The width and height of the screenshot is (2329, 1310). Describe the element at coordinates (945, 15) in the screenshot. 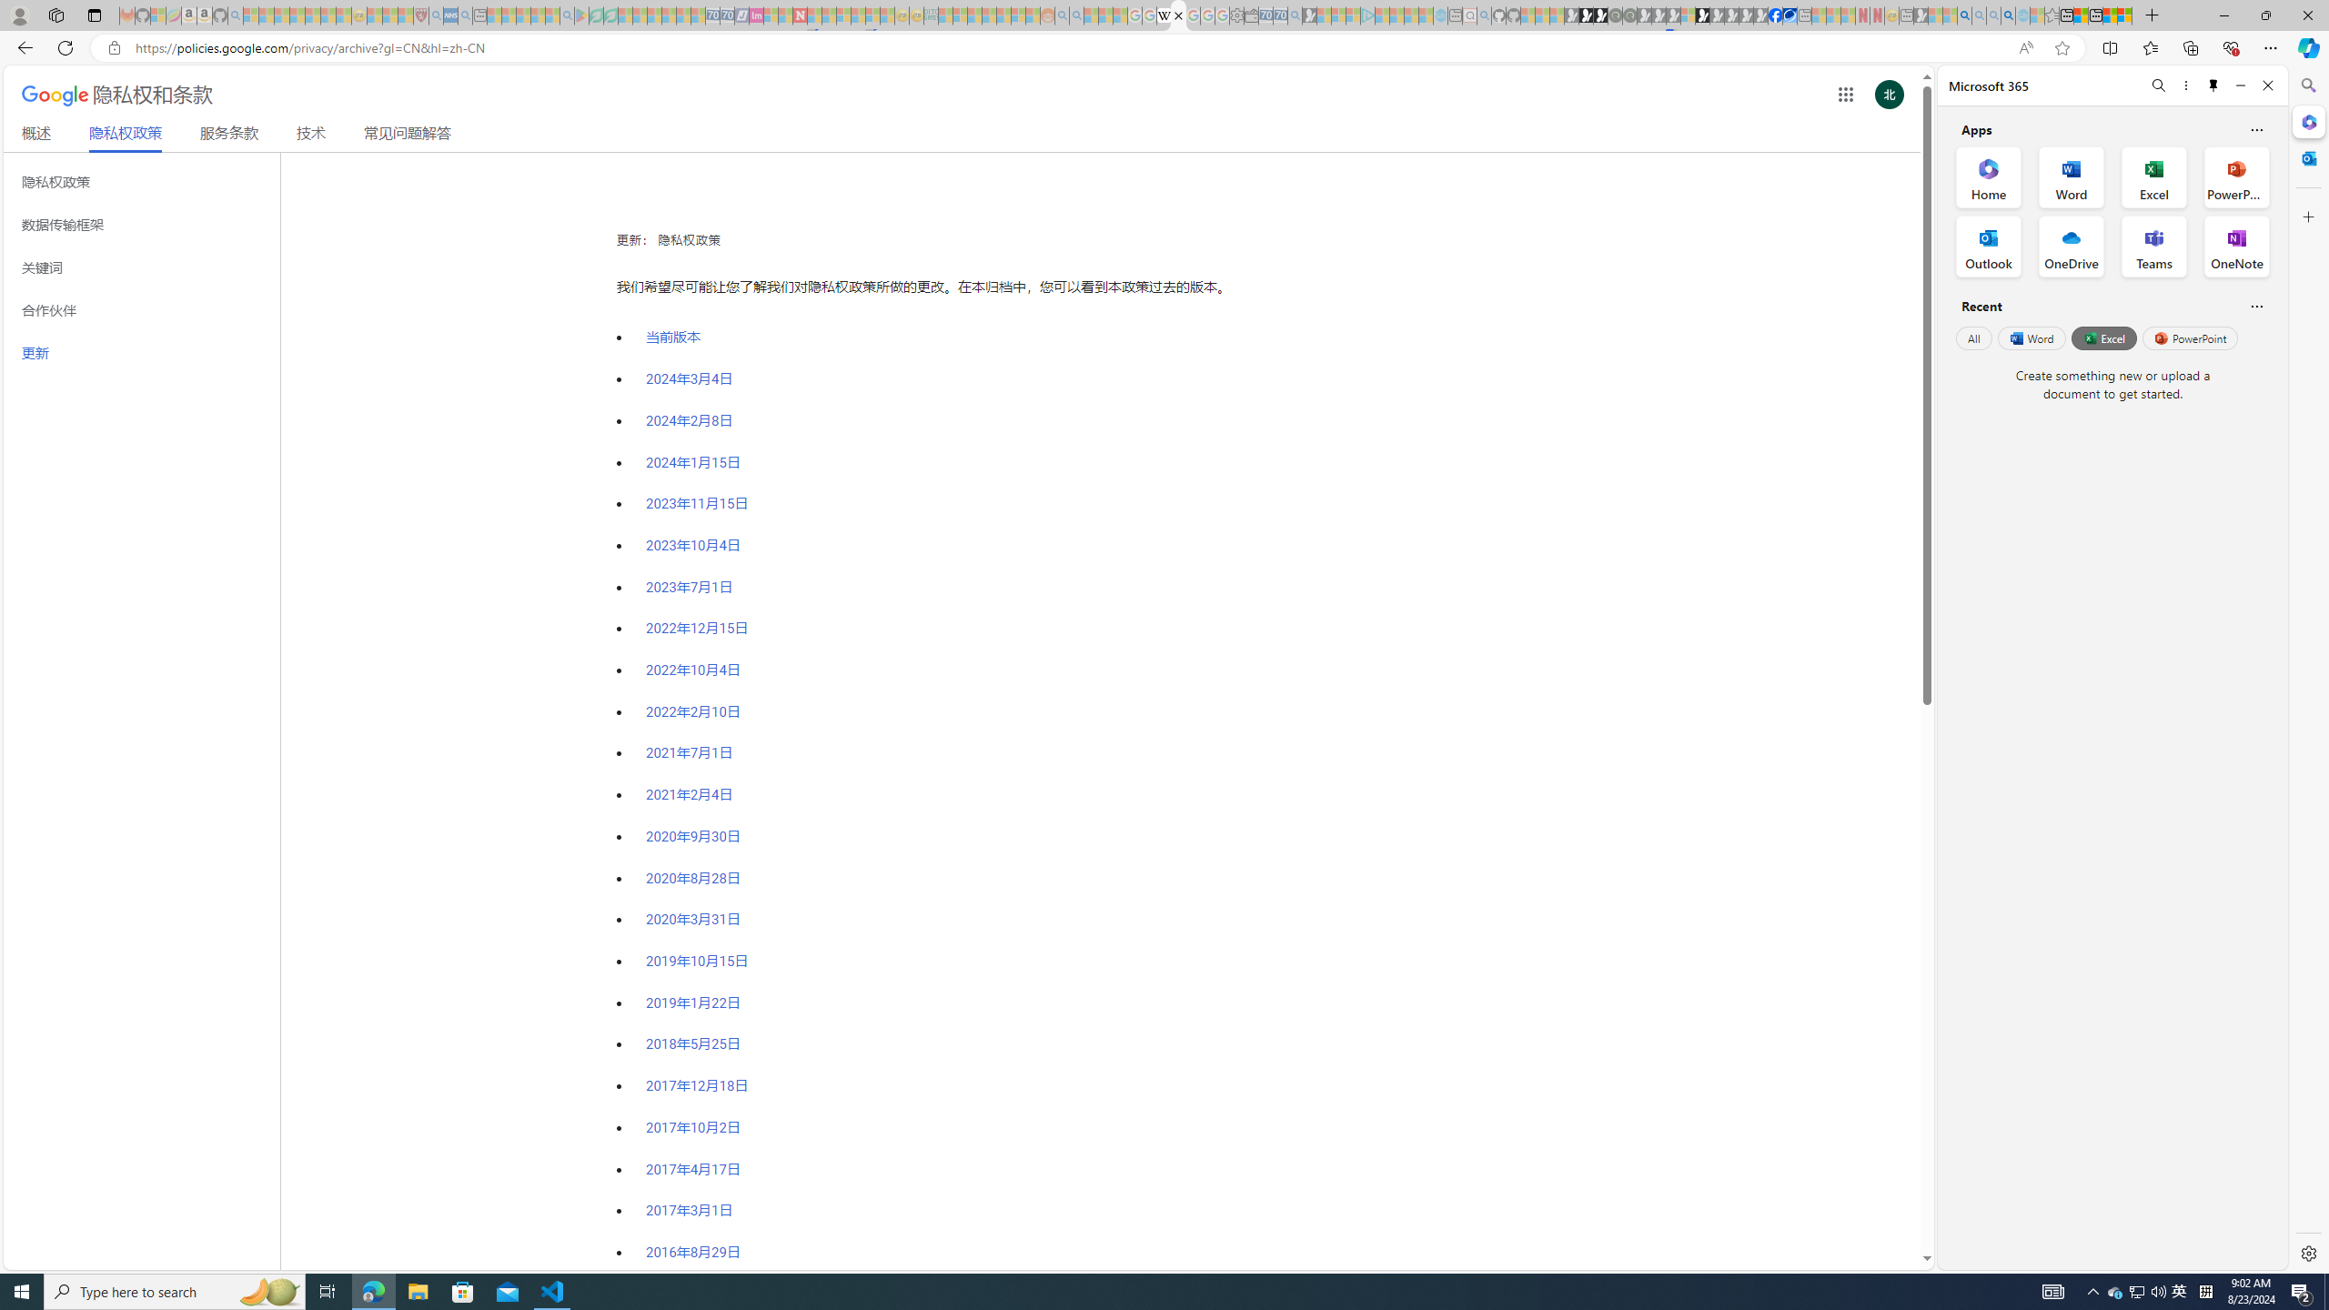

I see `MSNBC - MSN - Sleeping` at that location.